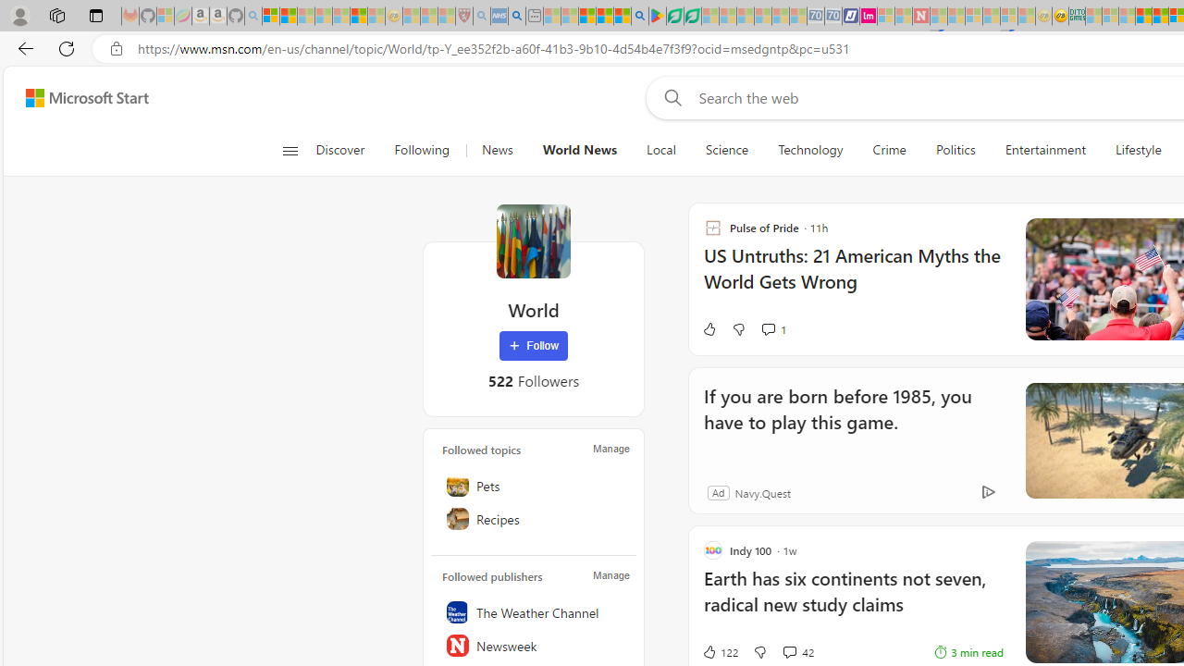 The image size is (1184, 666). What do you see at coordinates (534, 612) in the screenshot?
I see `The Weather Channel` at bounding box center [534, 612].